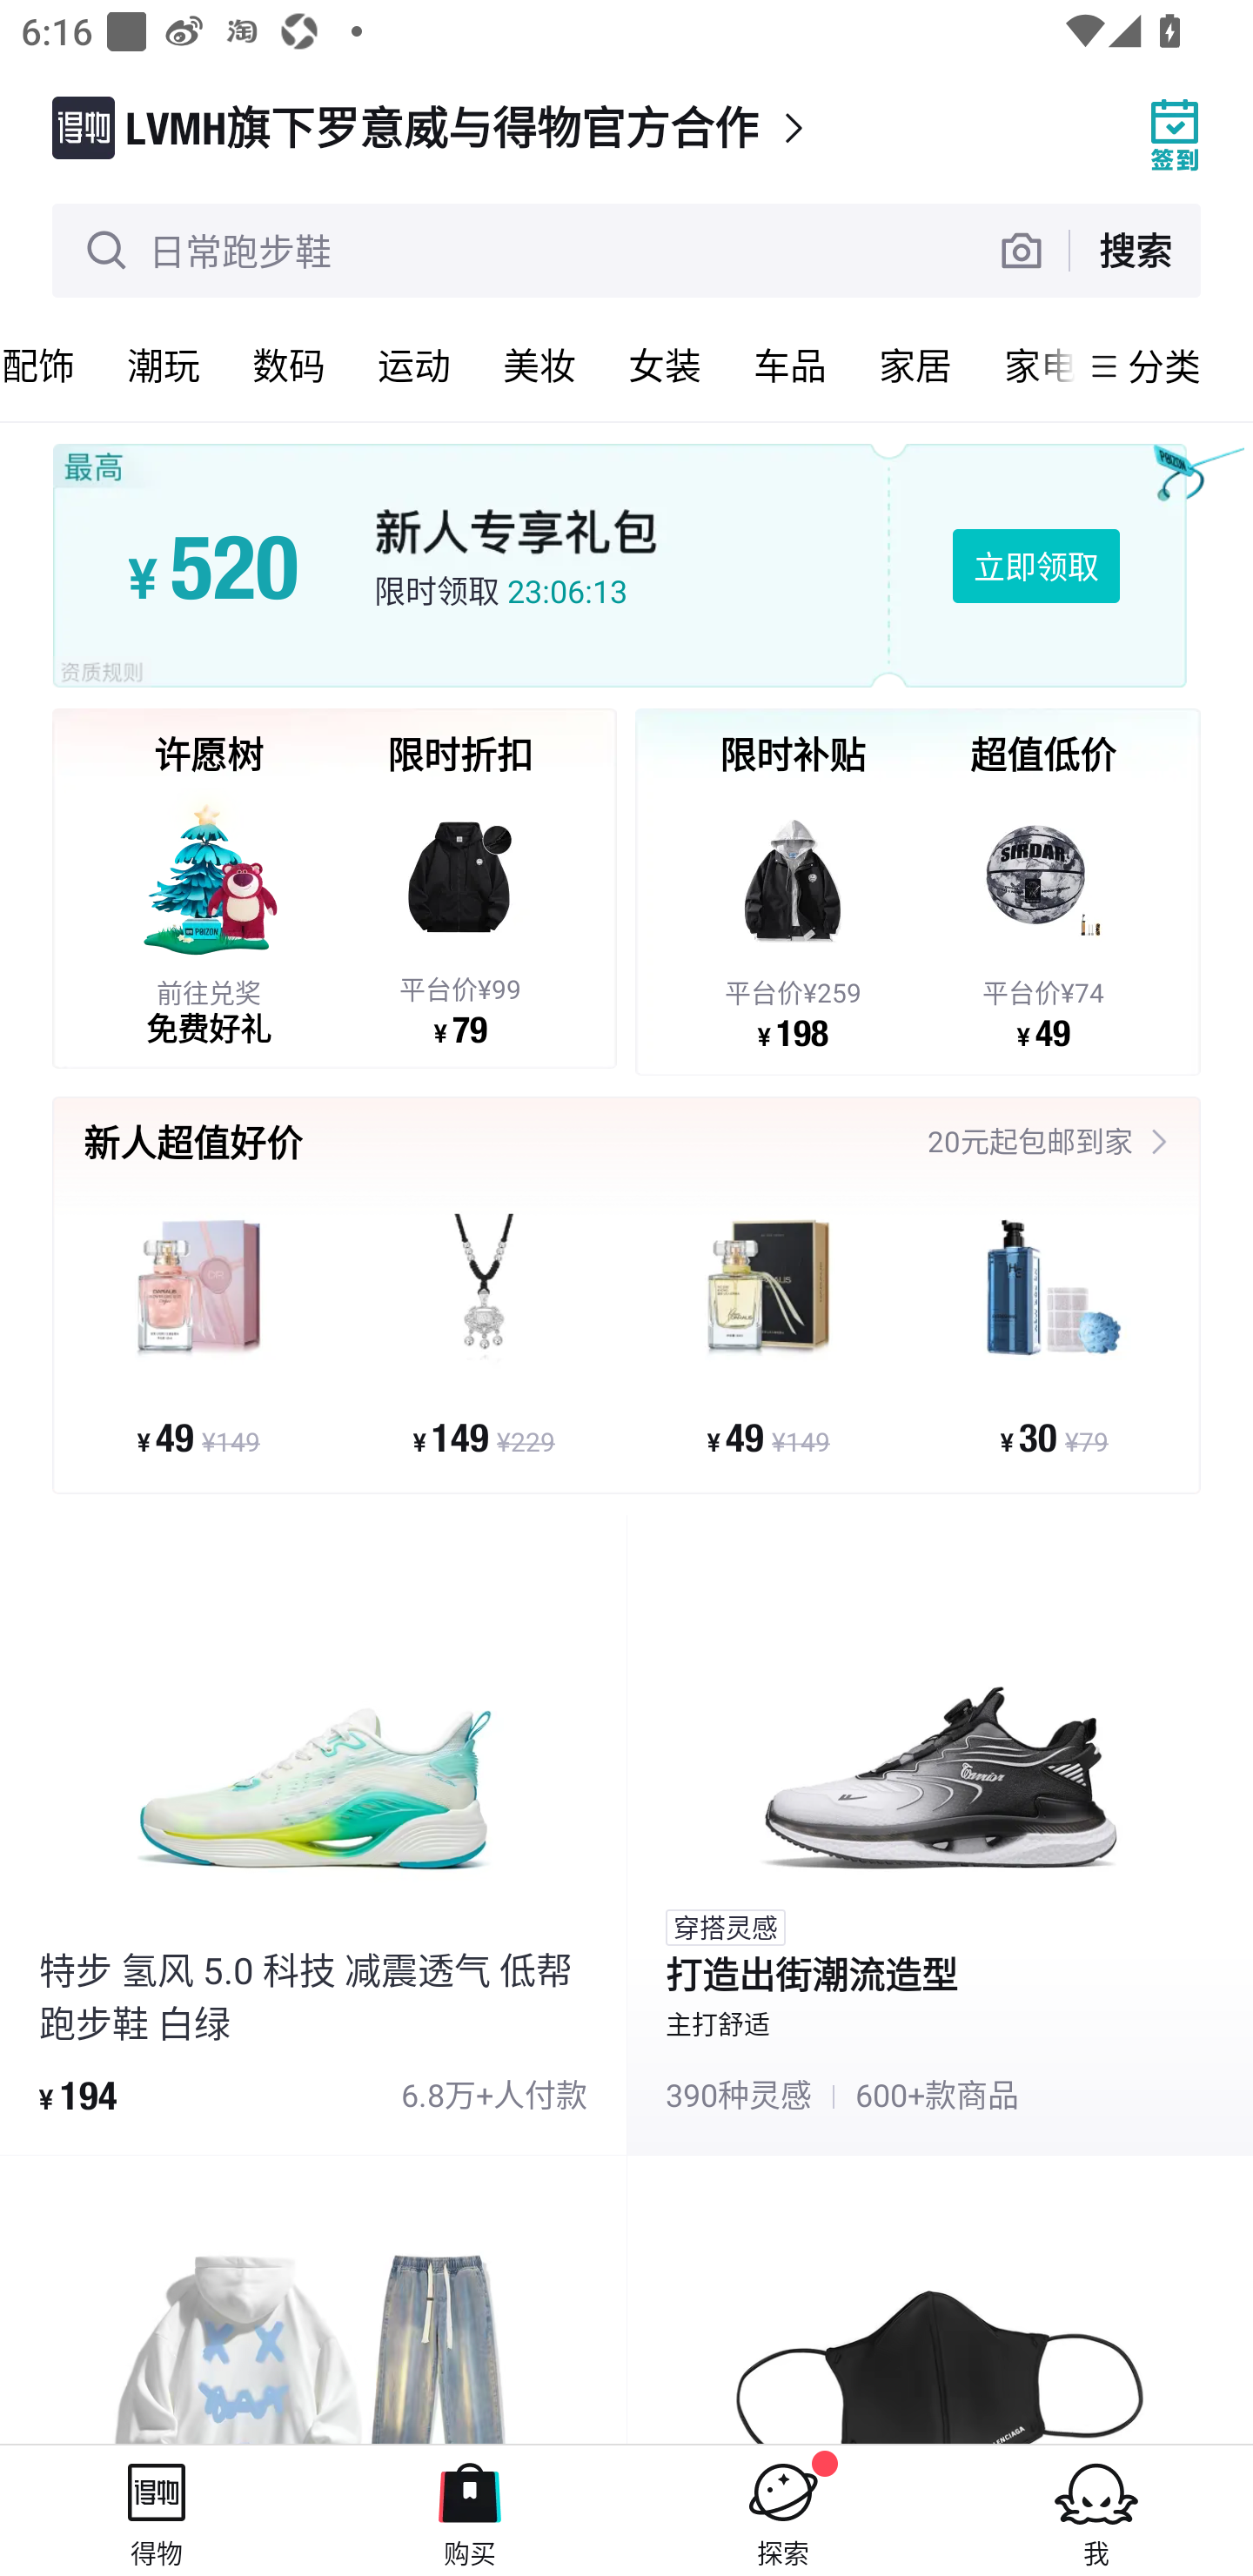 The image size is (1253, 2576). I want to click on 运动, so click(414, 366).